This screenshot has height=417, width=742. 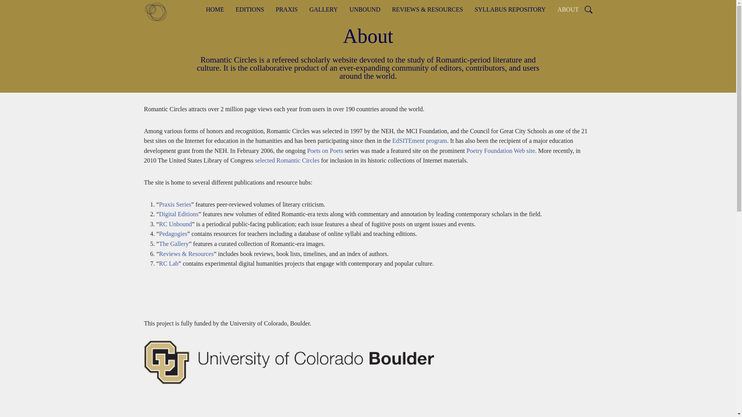 I want to click on HOME, so click(x=215, y=9).